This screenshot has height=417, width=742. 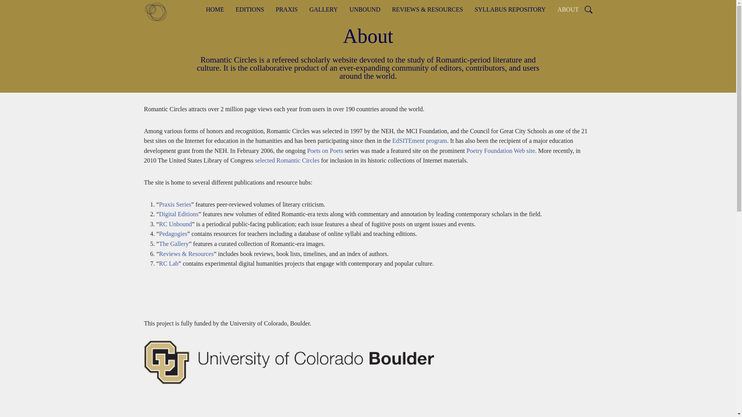 I want to click on HOME, so click(x=215, y=9).